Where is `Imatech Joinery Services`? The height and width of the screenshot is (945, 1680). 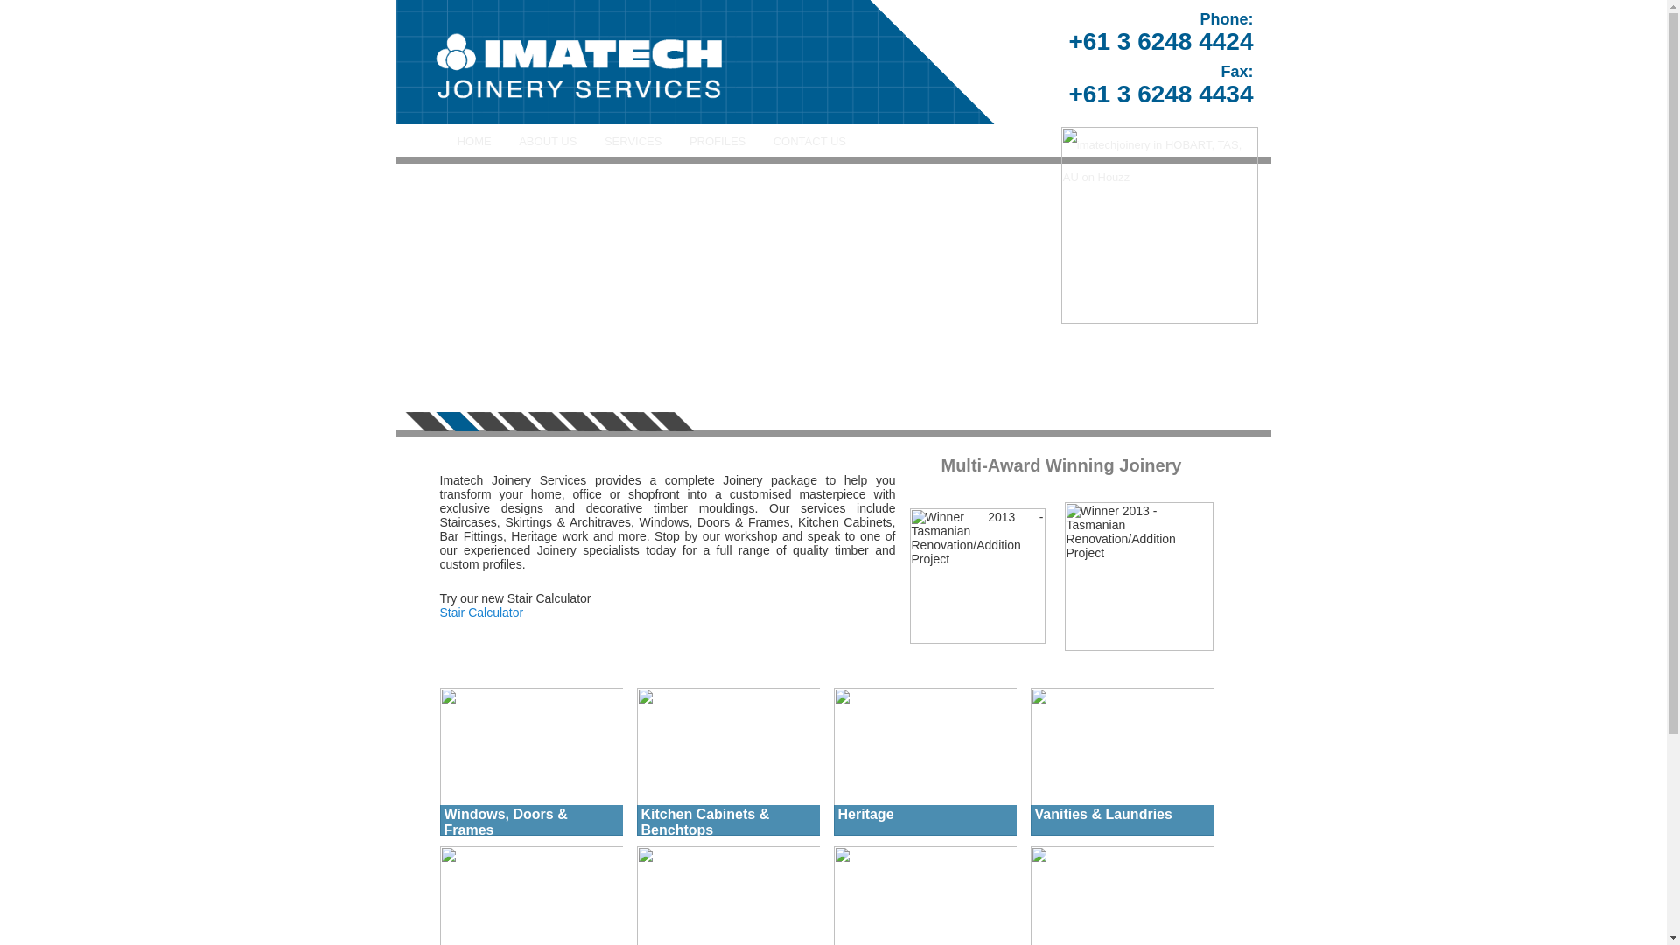
Imatech Joinery Services is located at coordinates (702, 62).